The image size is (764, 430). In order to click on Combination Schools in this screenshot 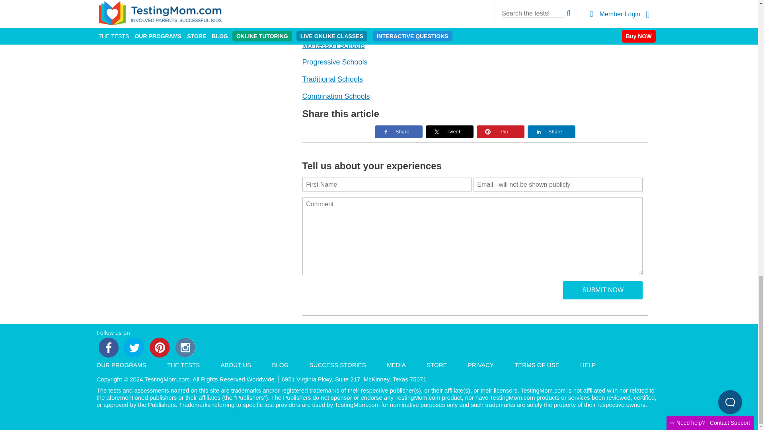, I will do `click(336, 96)`.